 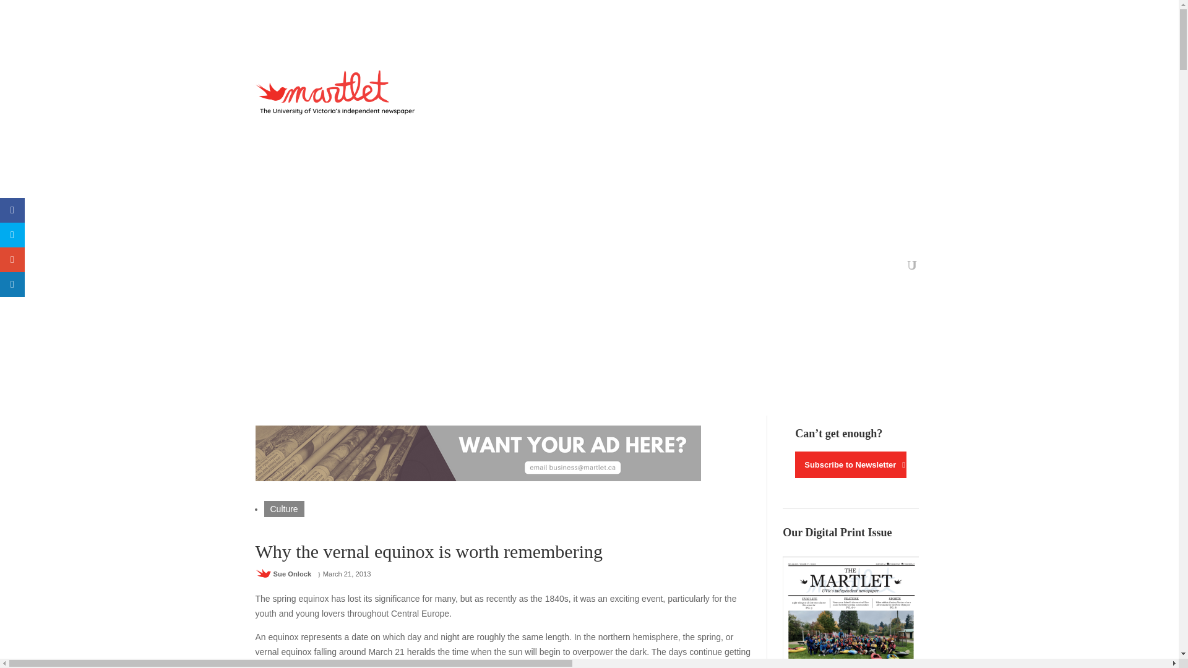 I want to click on News, so click(x=266, y=267).